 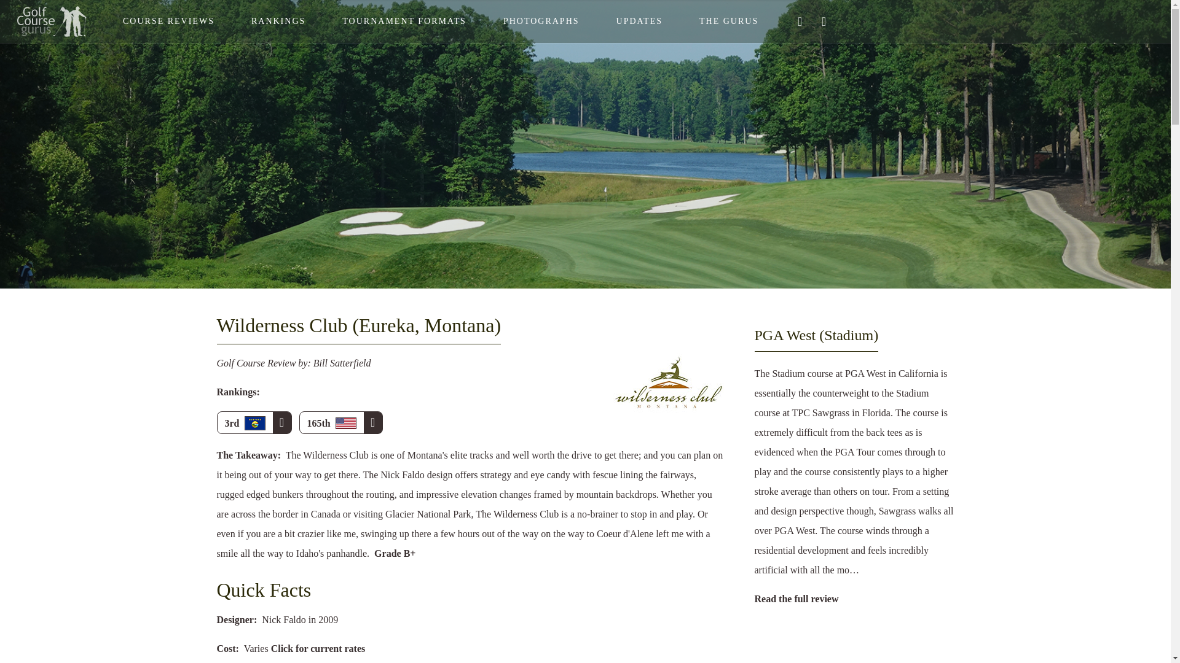 What do you see at coordinates (404, 21) in the screenshot?
I see `TOURNAMENT FORMATS` at bounding box center [404, 21].